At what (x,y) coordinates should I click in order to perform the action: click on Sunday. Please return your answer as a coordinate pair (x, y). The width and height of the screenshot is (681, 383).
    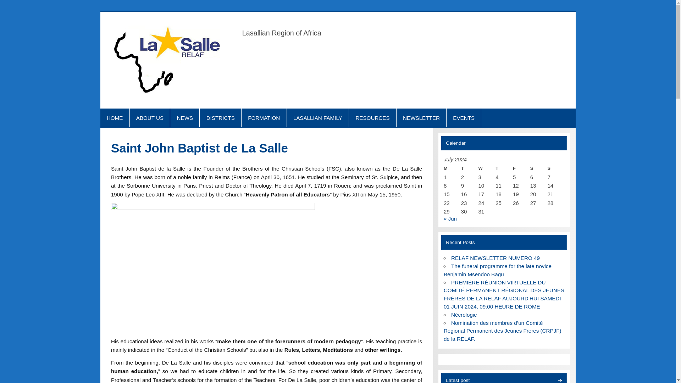
    Looking at the image, I should click on (556, 168).